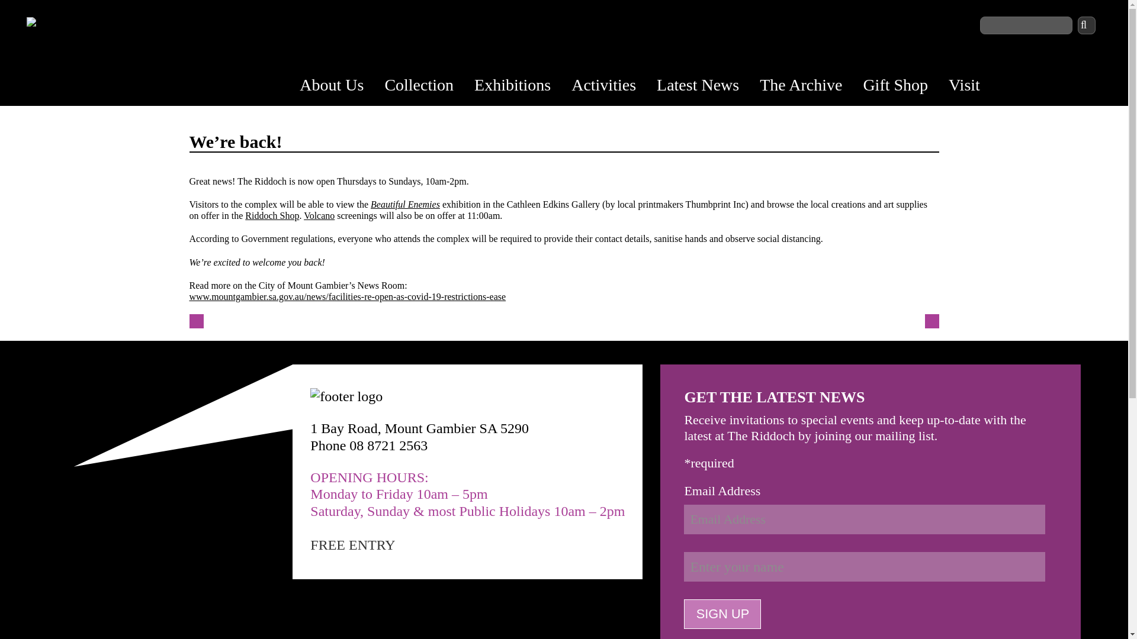 This screenshot has width=1137, height=639. What do you see at coordinates (333, 86) in the screenshot?
I see `About Us` at bounding box center [333, 86].